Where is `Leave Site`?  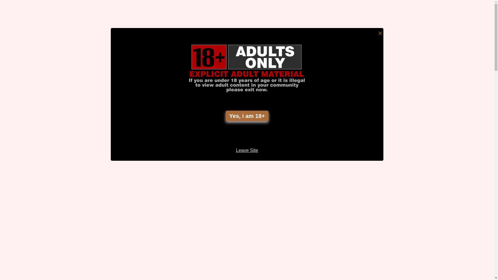
Leave Site is located at coordinates (247, 150).